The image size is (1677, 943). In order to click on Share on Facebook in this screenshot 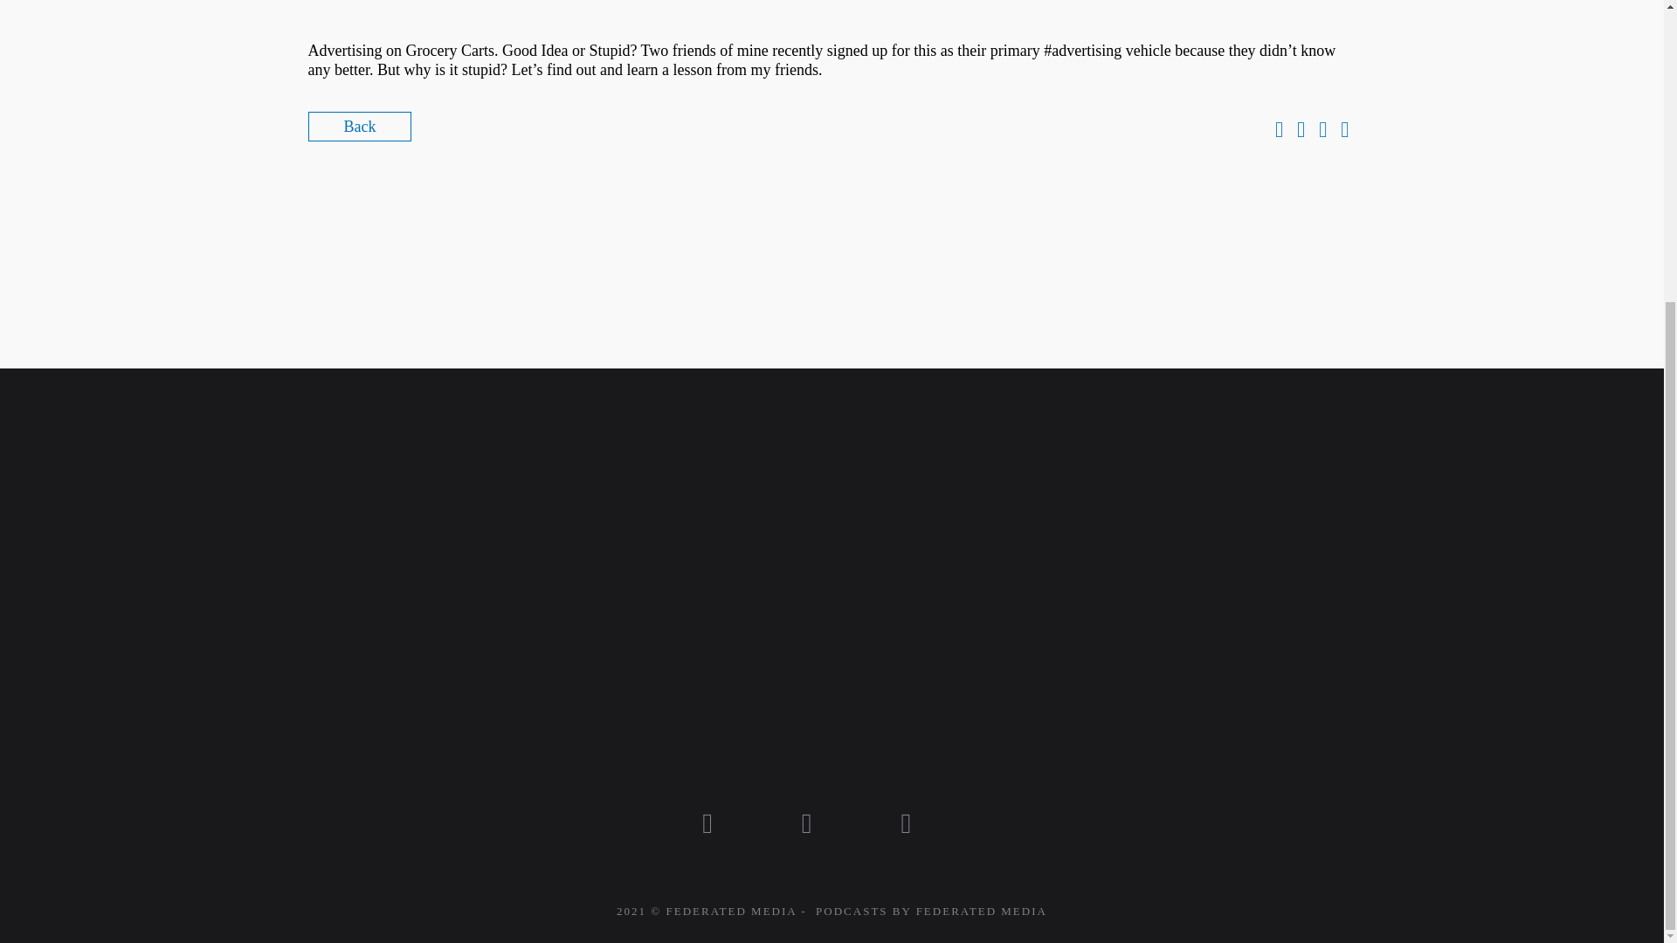, I will do `click(1279, 131)`.